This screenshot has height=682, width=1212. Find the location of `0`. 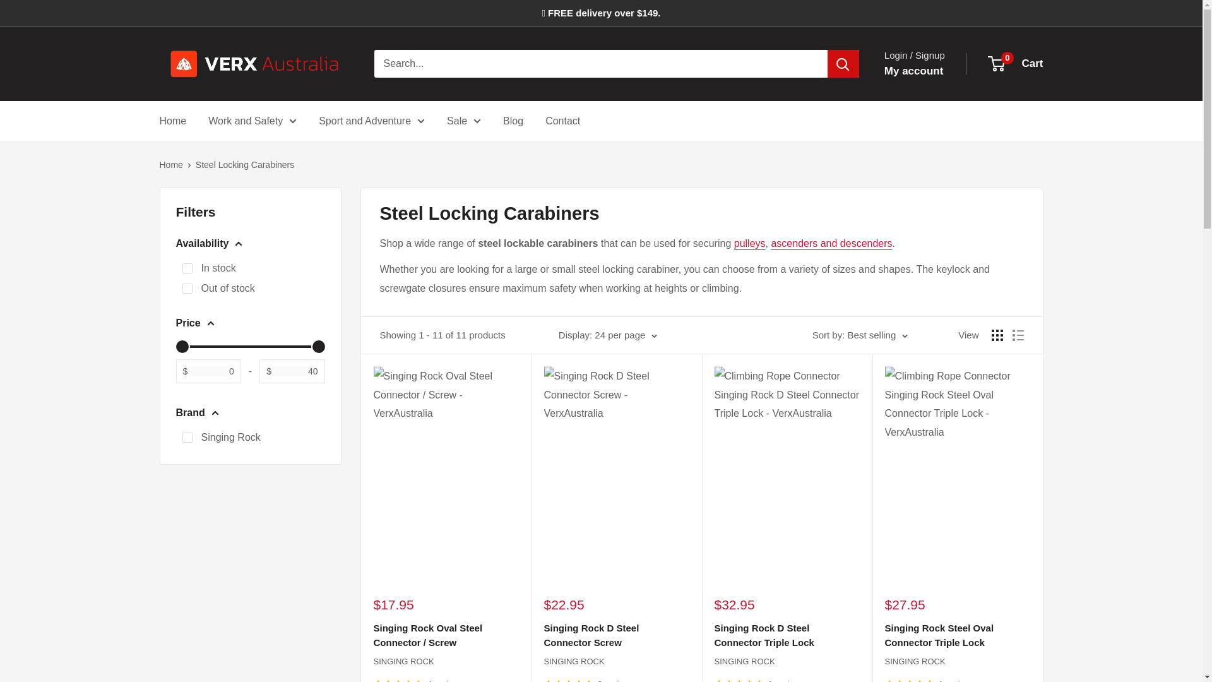

0 is located at coordinates (187, 289).